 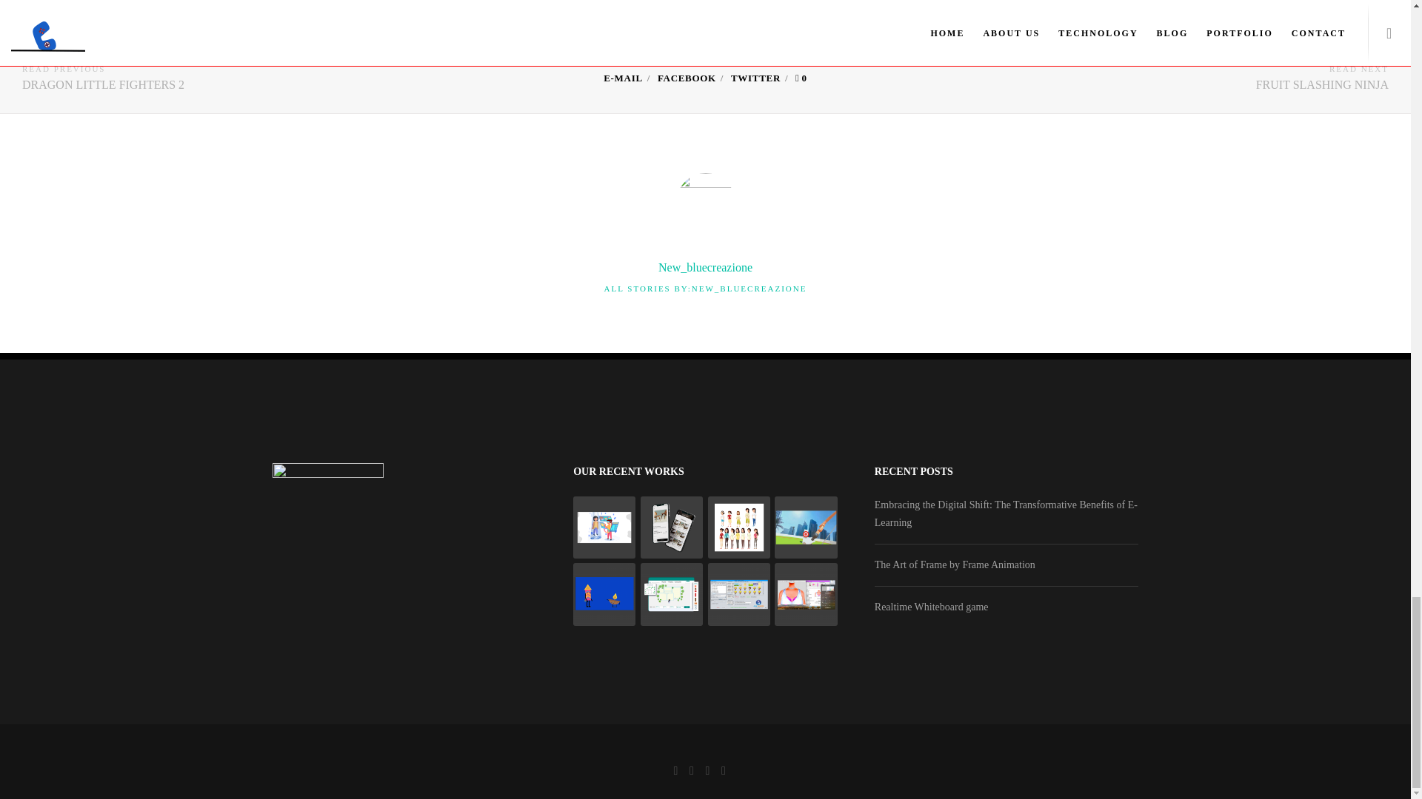 I want to click on E-MAIL, so click(x=622, y=78).